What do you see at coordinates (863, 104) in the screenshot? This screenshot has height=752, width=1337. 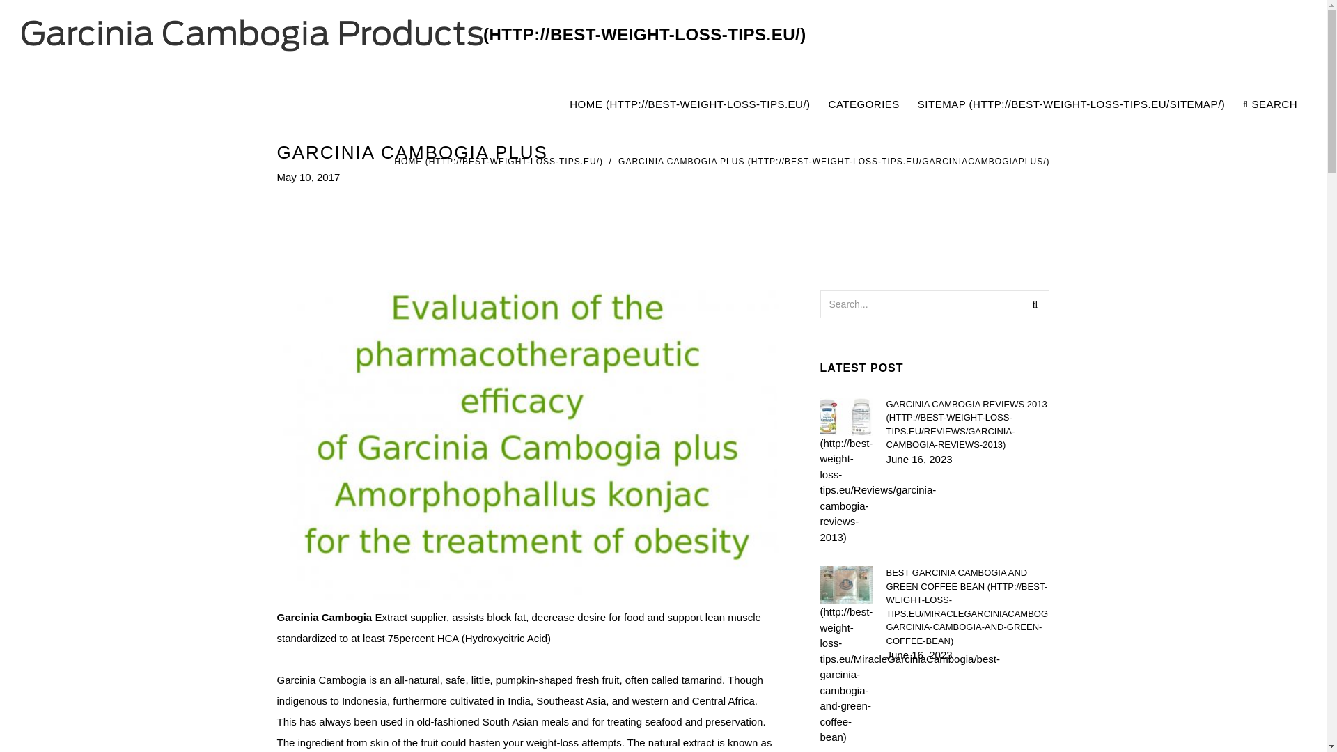 I see `CATEGORIES` at bounding box center [863, 104].